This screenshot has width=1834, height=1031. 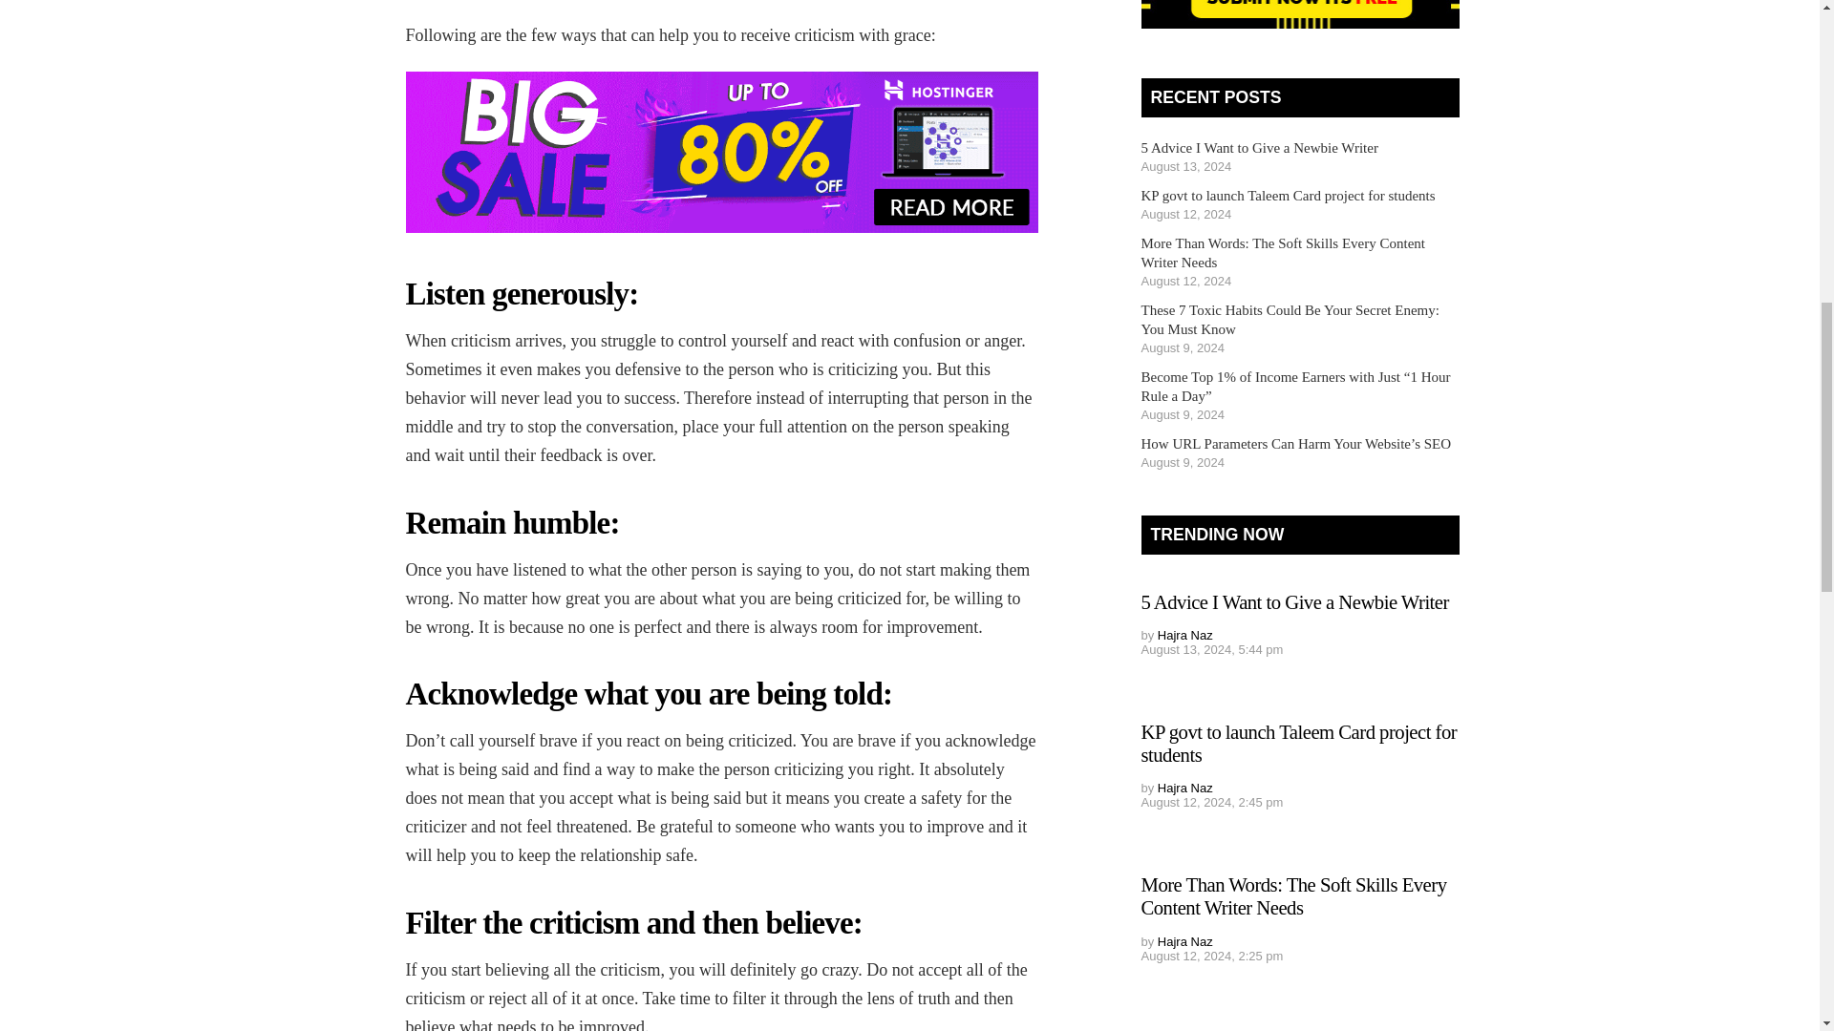 I want to click on Want a Free Website, so click(x=721, y=152).